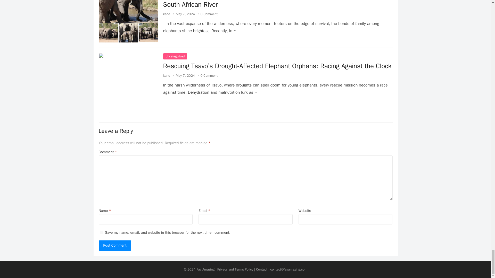  What do you see at coordinates (101, 233) in the screenshot?
I see `yes` at bounding box center [101, 233].